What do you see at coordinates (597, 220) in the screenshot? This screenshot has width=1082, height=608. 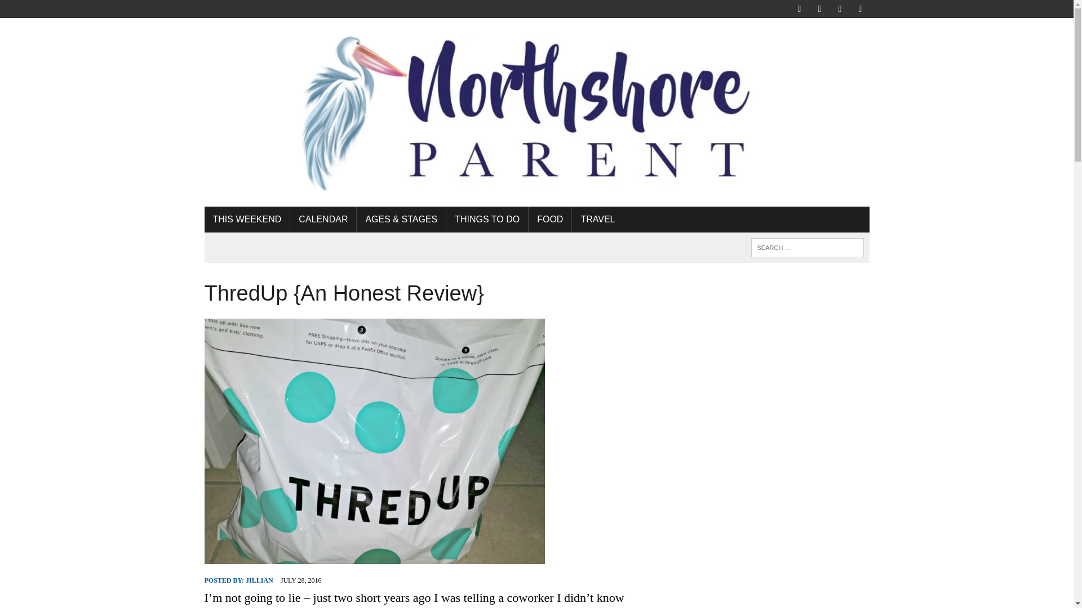 I see `TRAVEL` at bounding box center [597, 220].